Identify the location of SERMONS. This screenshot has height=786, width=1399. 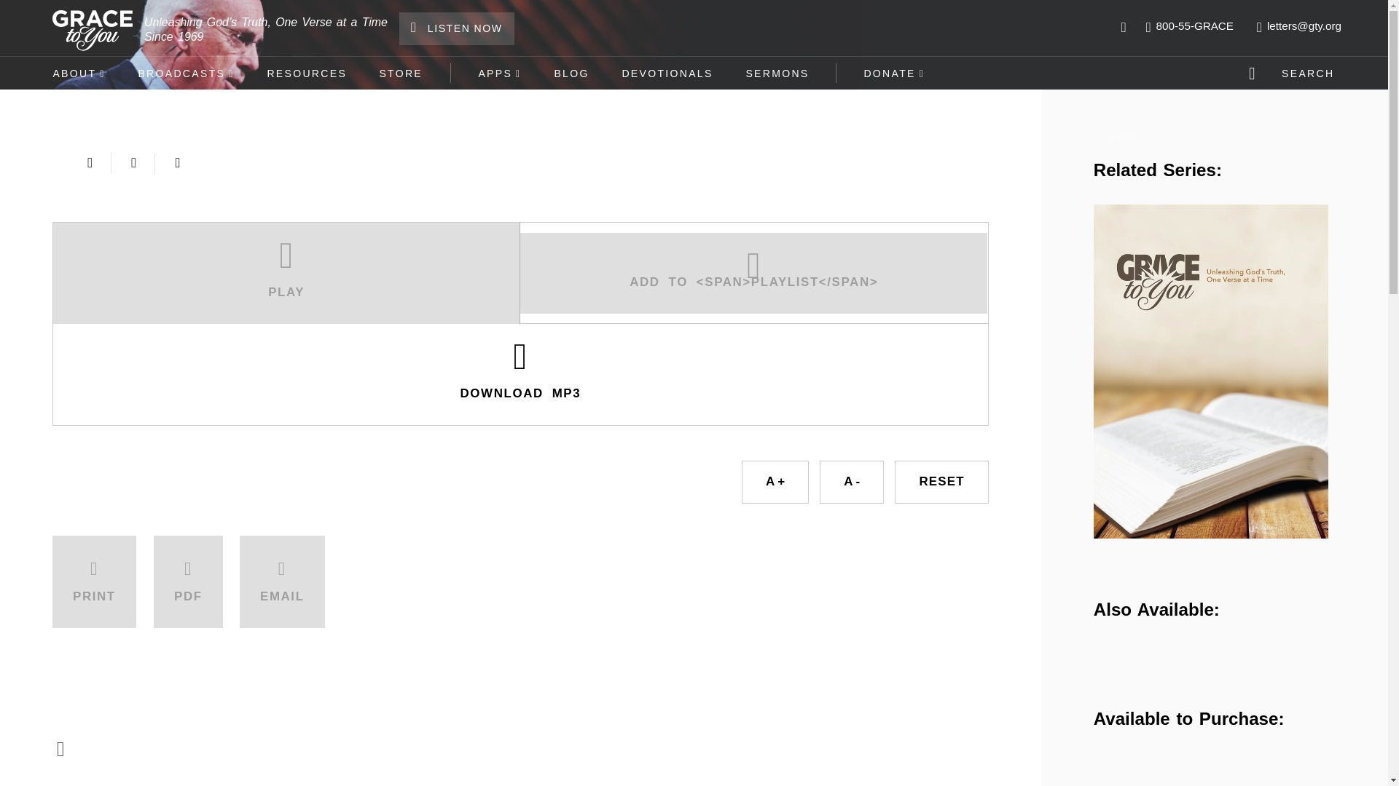
(777, 73).